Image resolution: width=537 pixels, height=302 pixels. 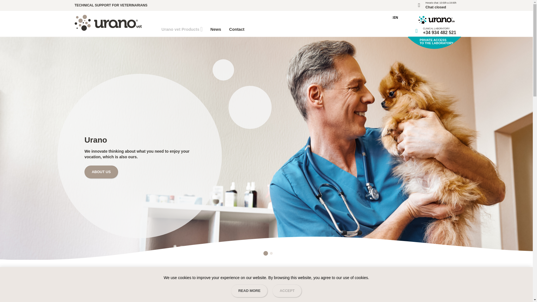 I want to click on Urano vet Products, so click(x=437, y=5).